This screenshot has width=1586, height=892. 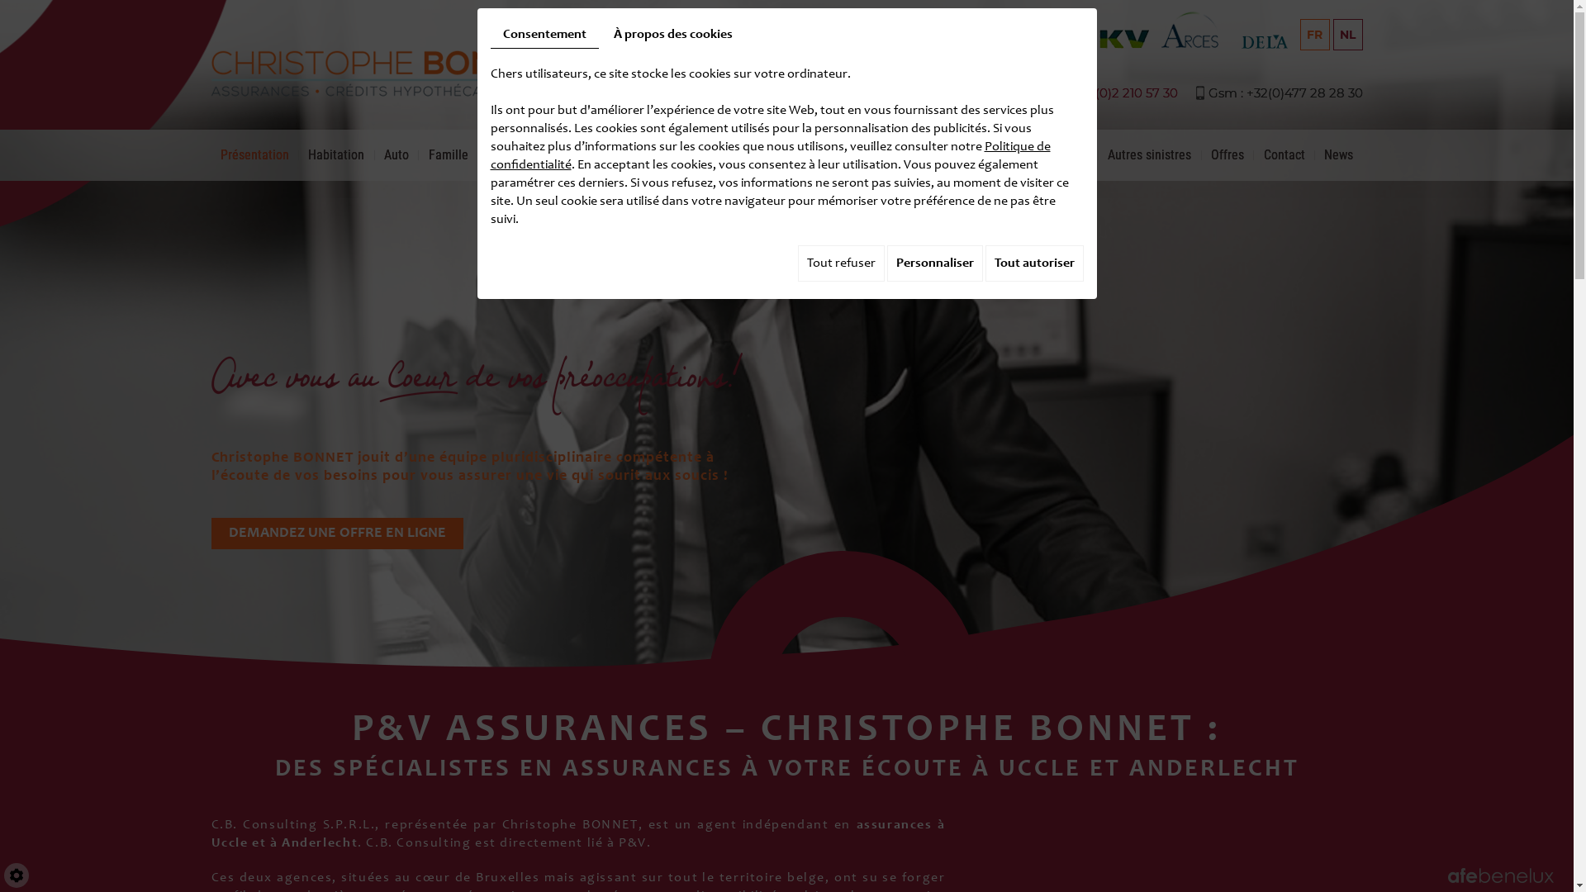 What do you see at coordinates (545, 35) in the screenshot?
I see `Consentement` at bounding box center [545, 35].